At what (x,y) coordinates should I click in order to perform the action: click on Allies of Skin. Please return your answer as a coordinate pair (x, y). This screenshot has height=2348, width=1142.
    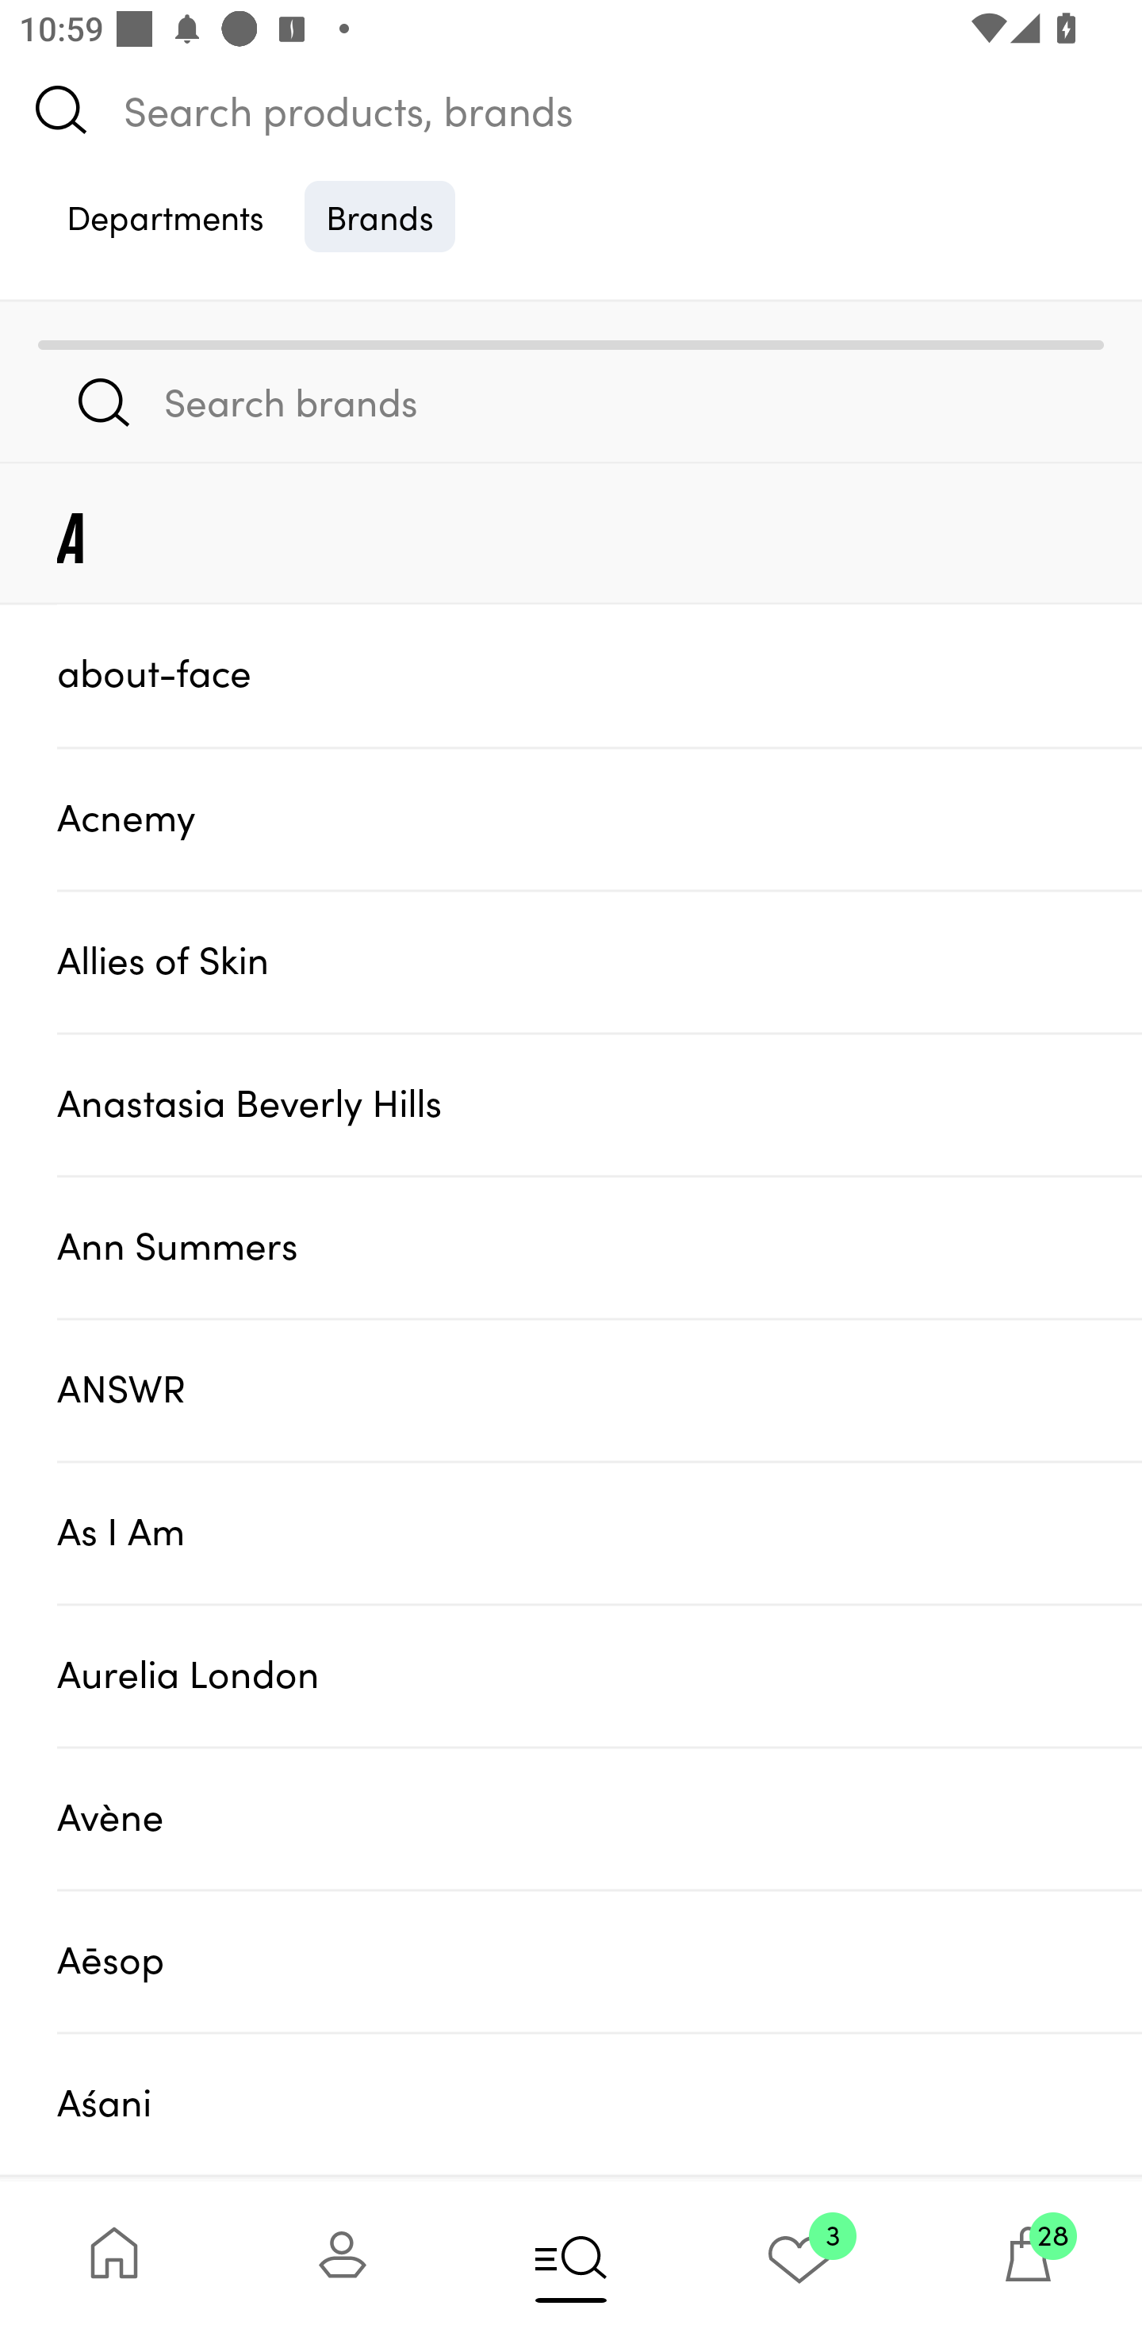
    Looking at the image, I should click on (600, 961).